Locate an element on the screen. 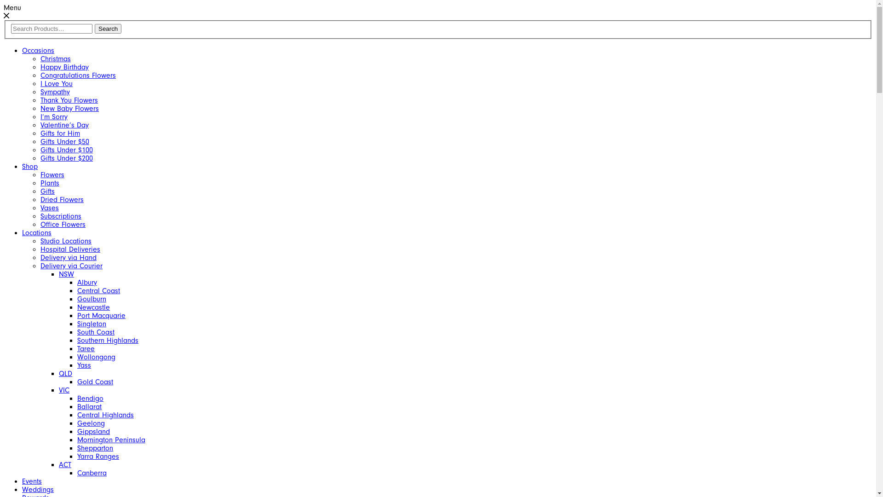  Central Highlands is located at coordinates (106, 415).